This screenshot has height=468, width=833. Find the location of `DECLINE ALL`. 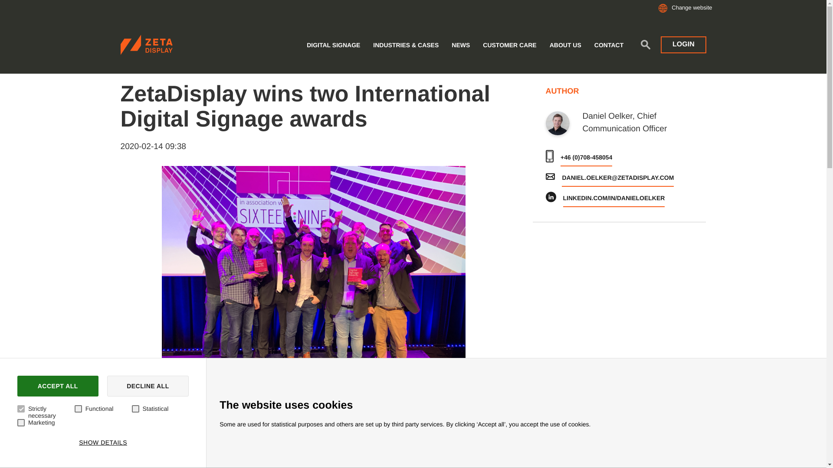

DECLINE ALL is located at coordinates (148, 386).